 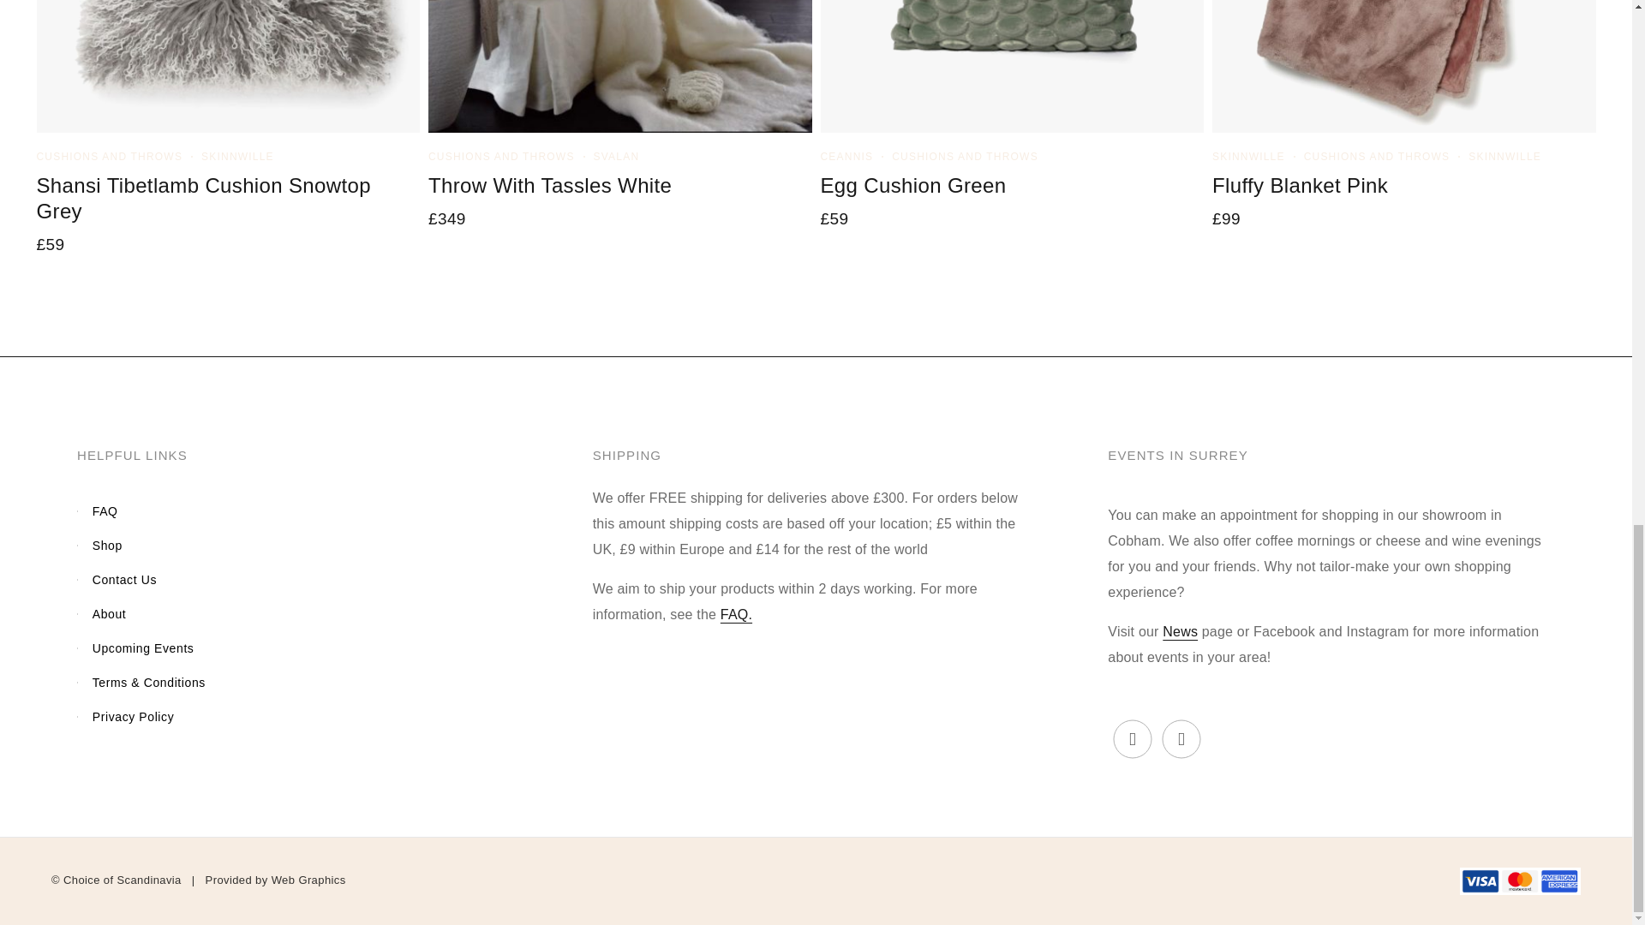 I want to click on View all posts in Cushions and throws, so click(x=965, y=157).